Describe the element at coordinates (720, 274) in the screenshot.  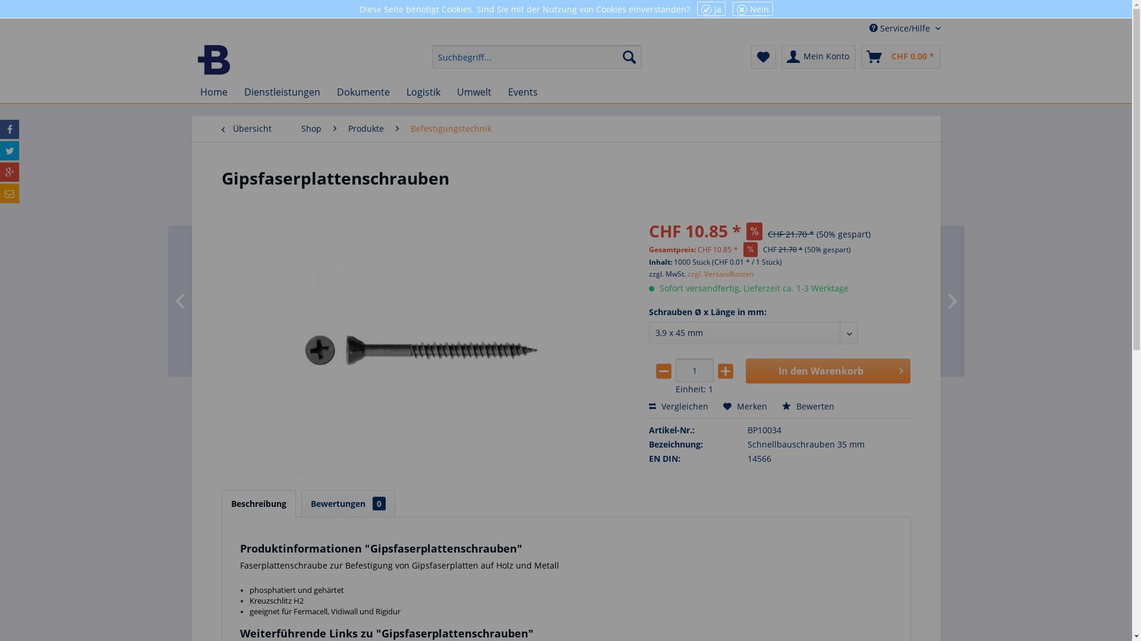
I see `zzgl. Versandkosten` at that location.